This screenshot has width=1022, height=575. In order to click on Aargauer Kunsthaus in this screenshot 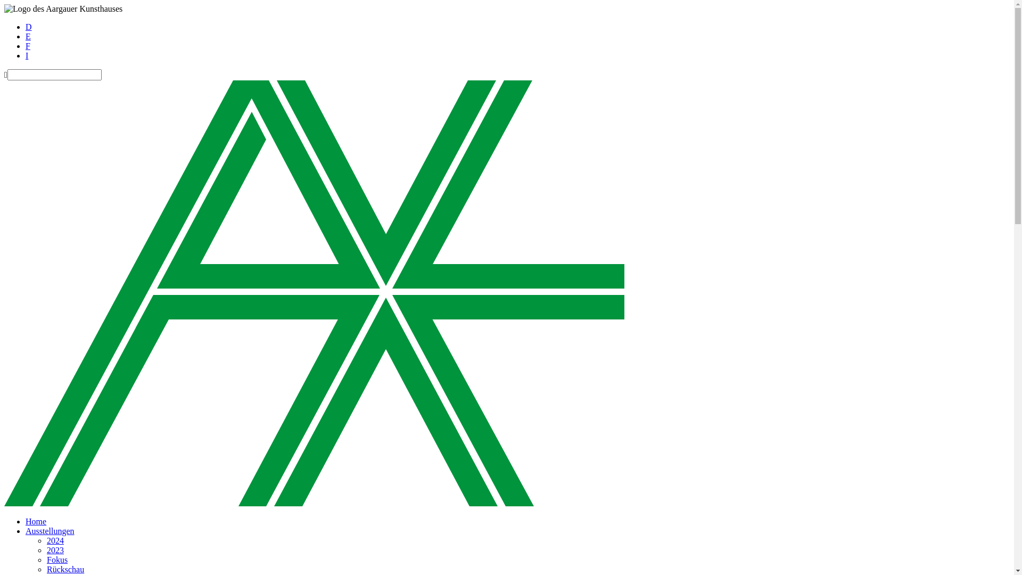, I will do `click(314, 293)`.